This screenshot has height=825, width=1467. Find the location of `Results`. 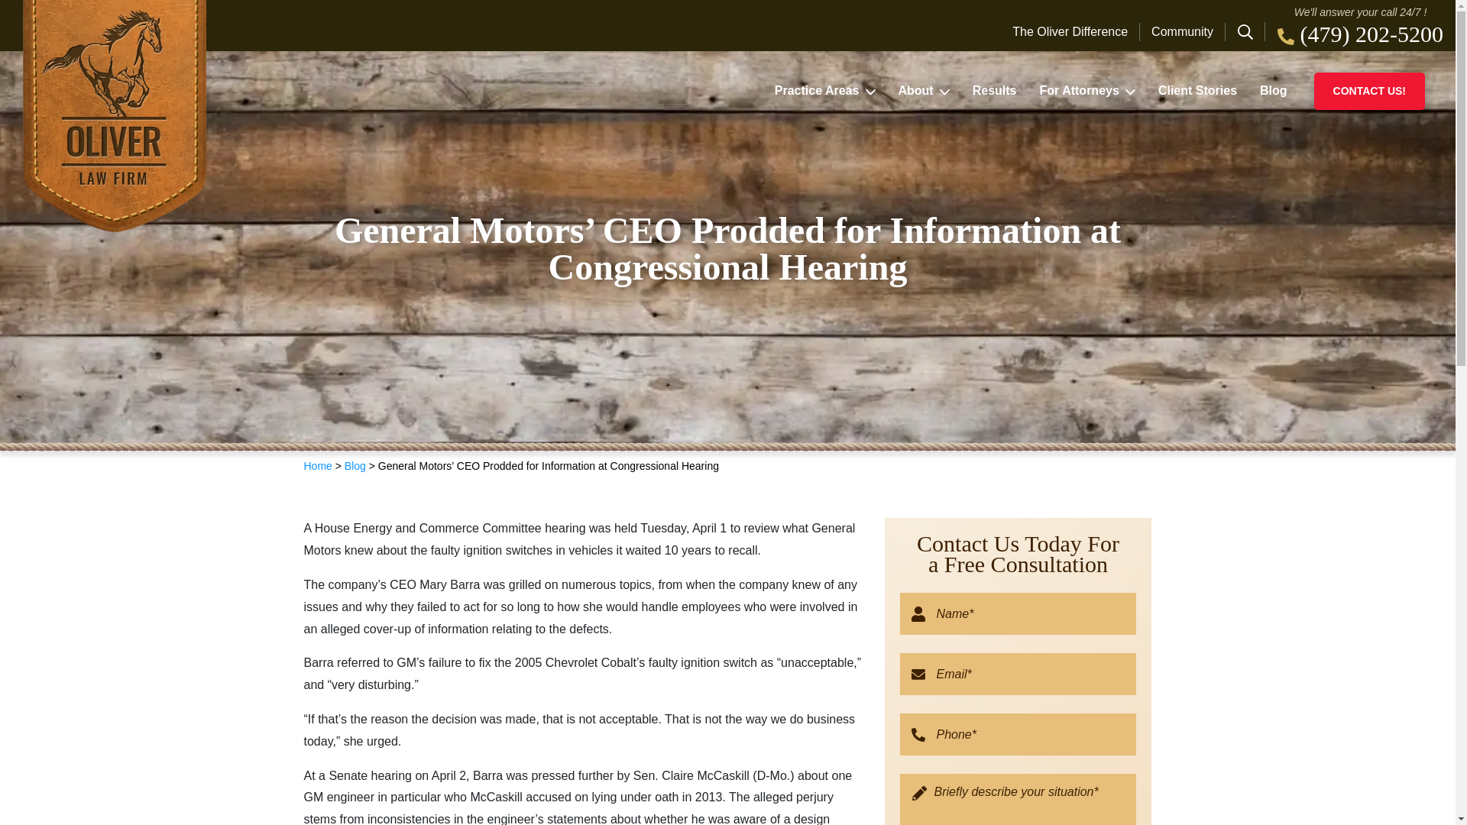

Results is located at coordinates (994, 90).